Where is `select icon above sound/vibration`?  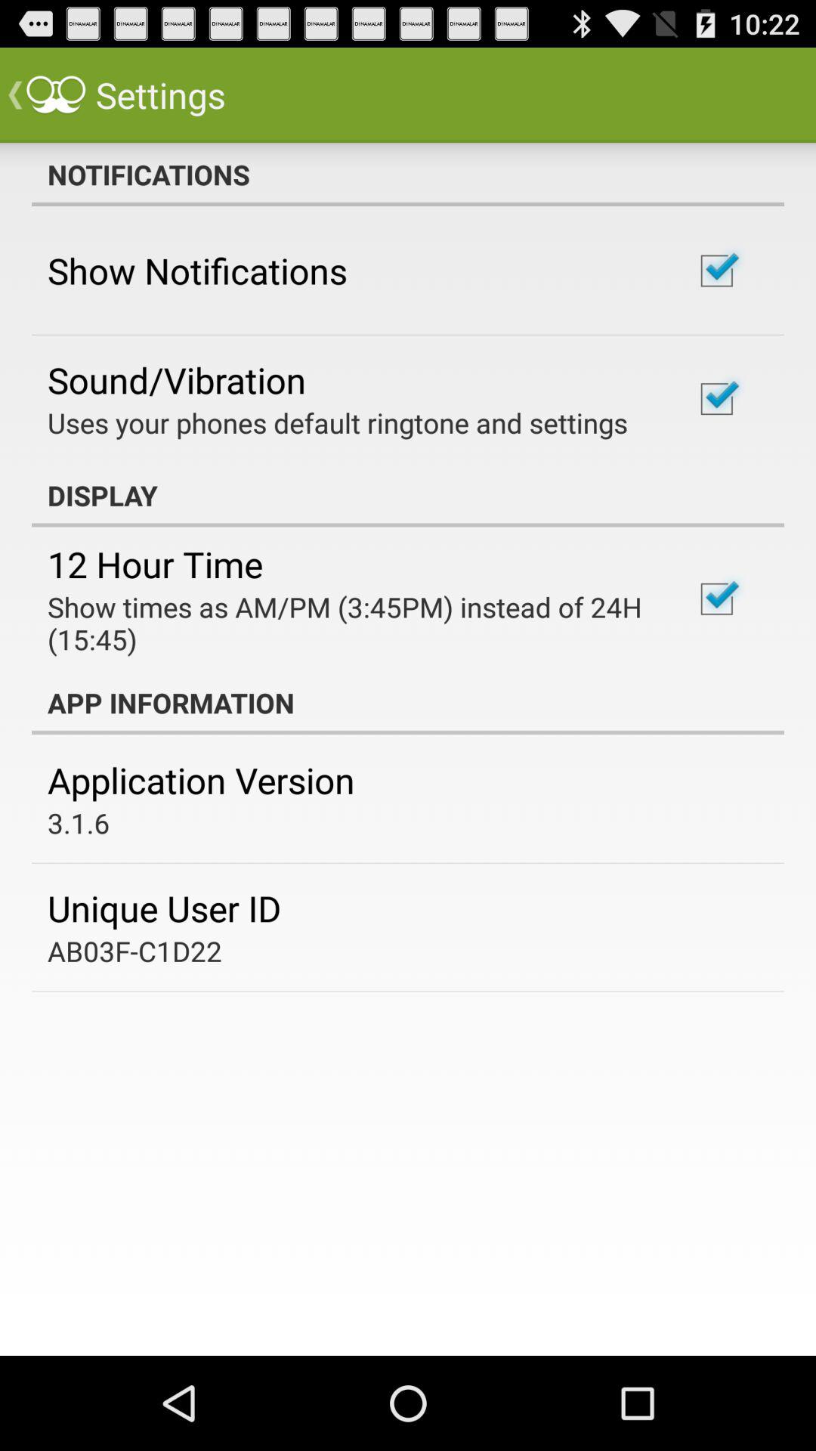 select icon above sound/vibration is located at coordinates (197, 271).